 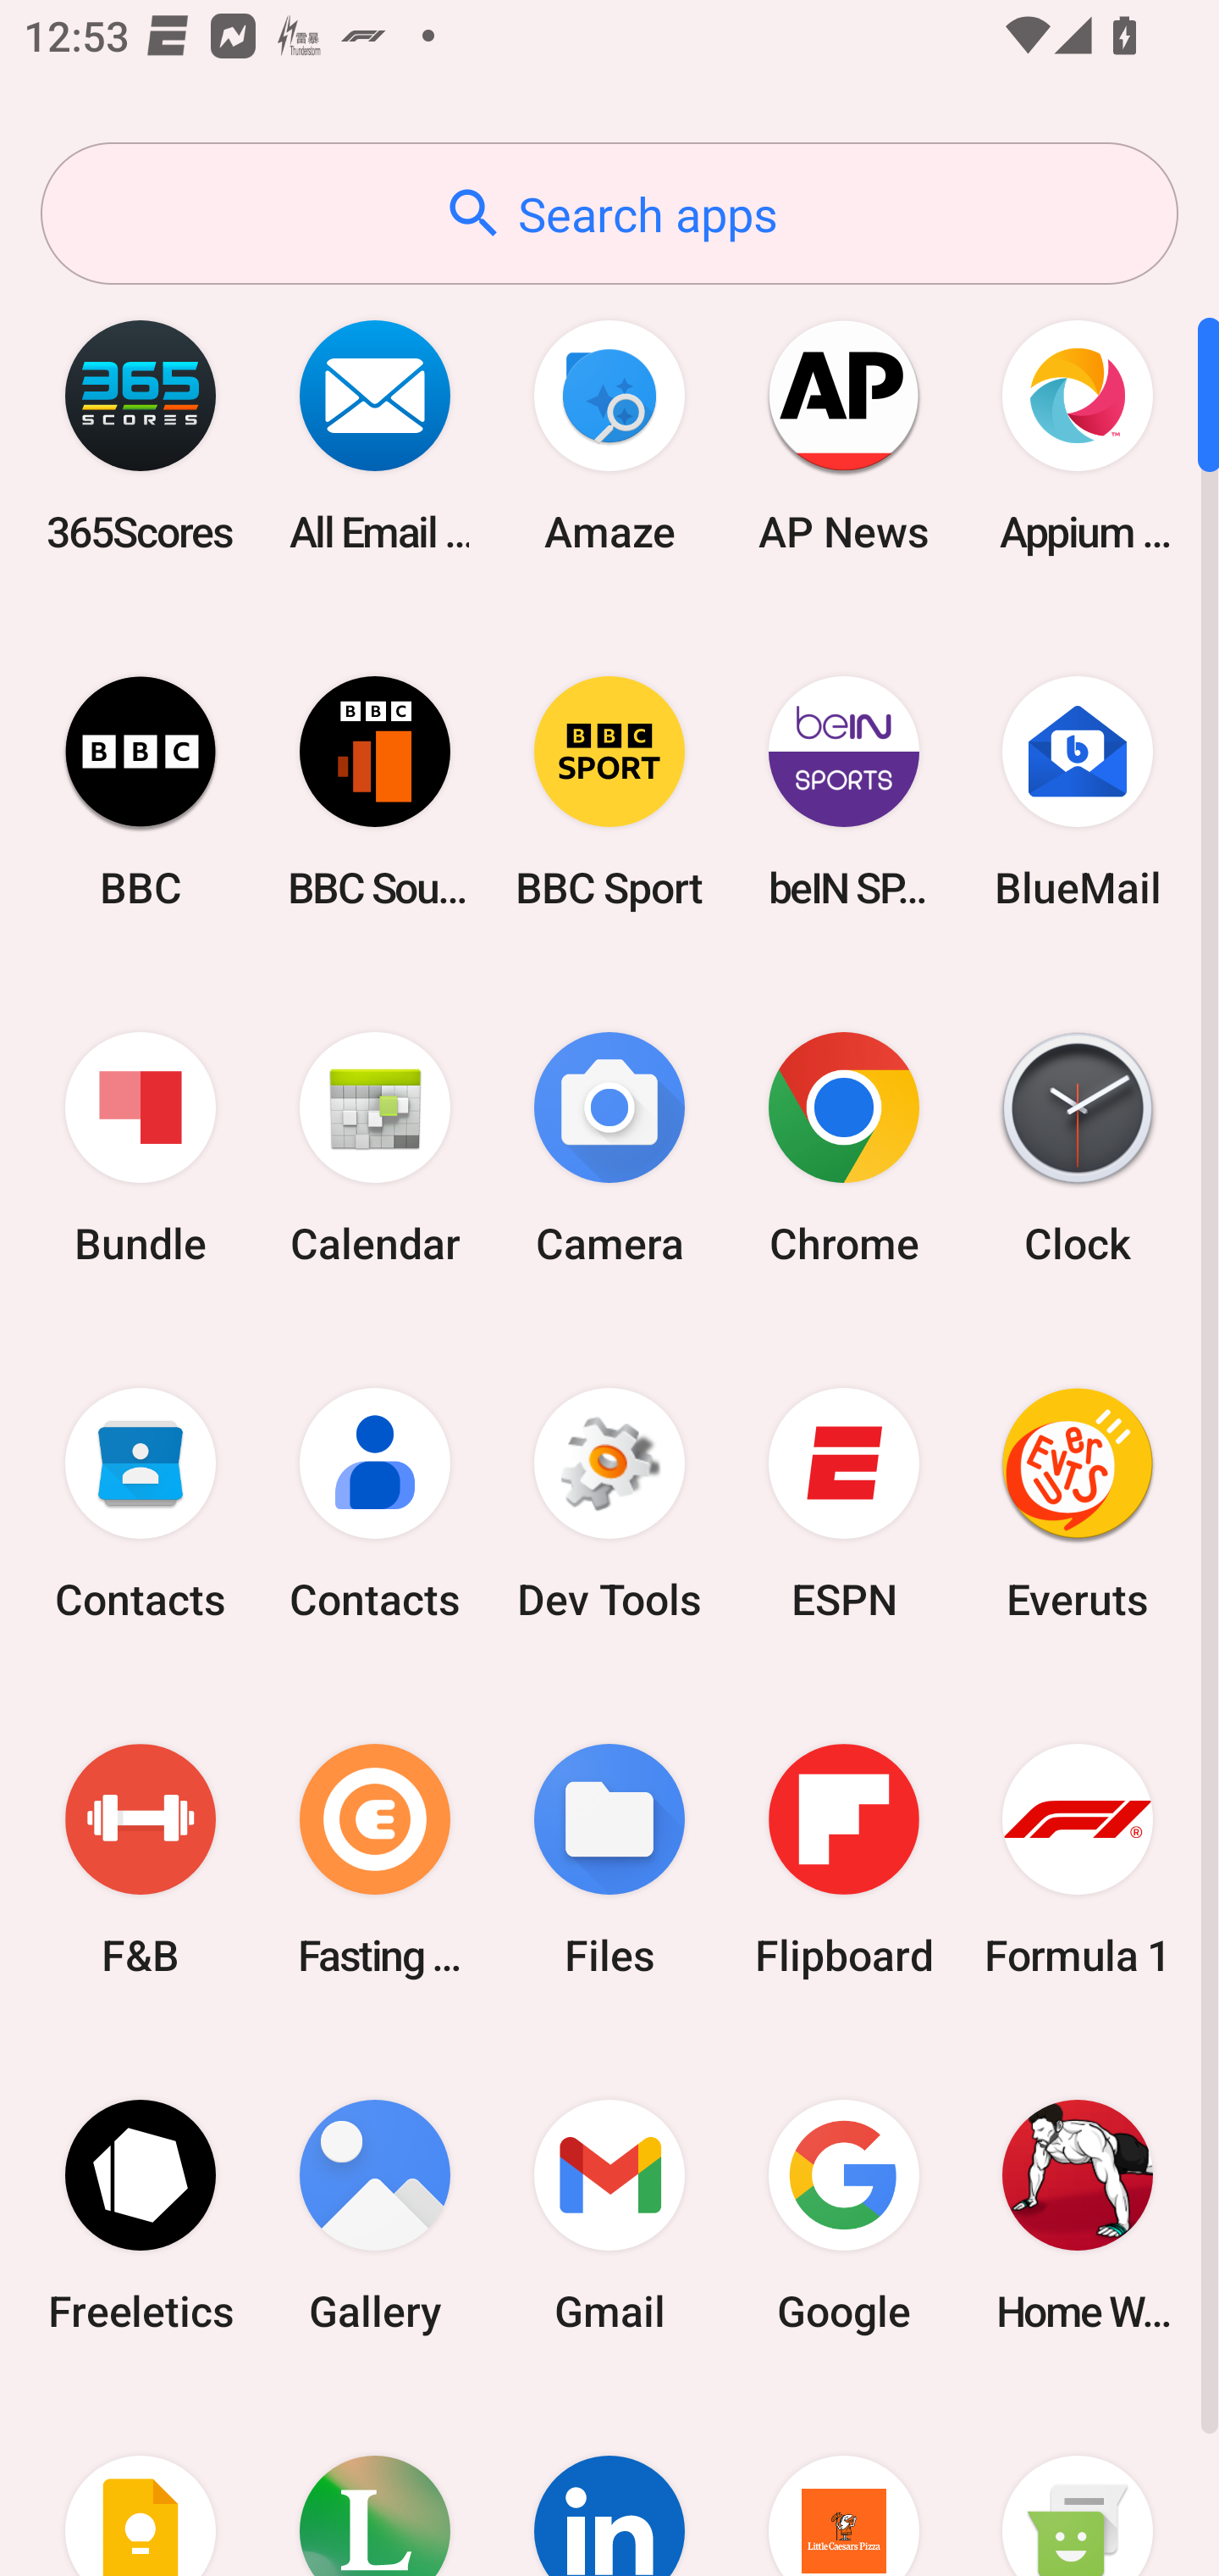 What do you see at coordinates (1078, 791) in the screenshot?
I see `BlueMail` at bounding box center [1078, 791].